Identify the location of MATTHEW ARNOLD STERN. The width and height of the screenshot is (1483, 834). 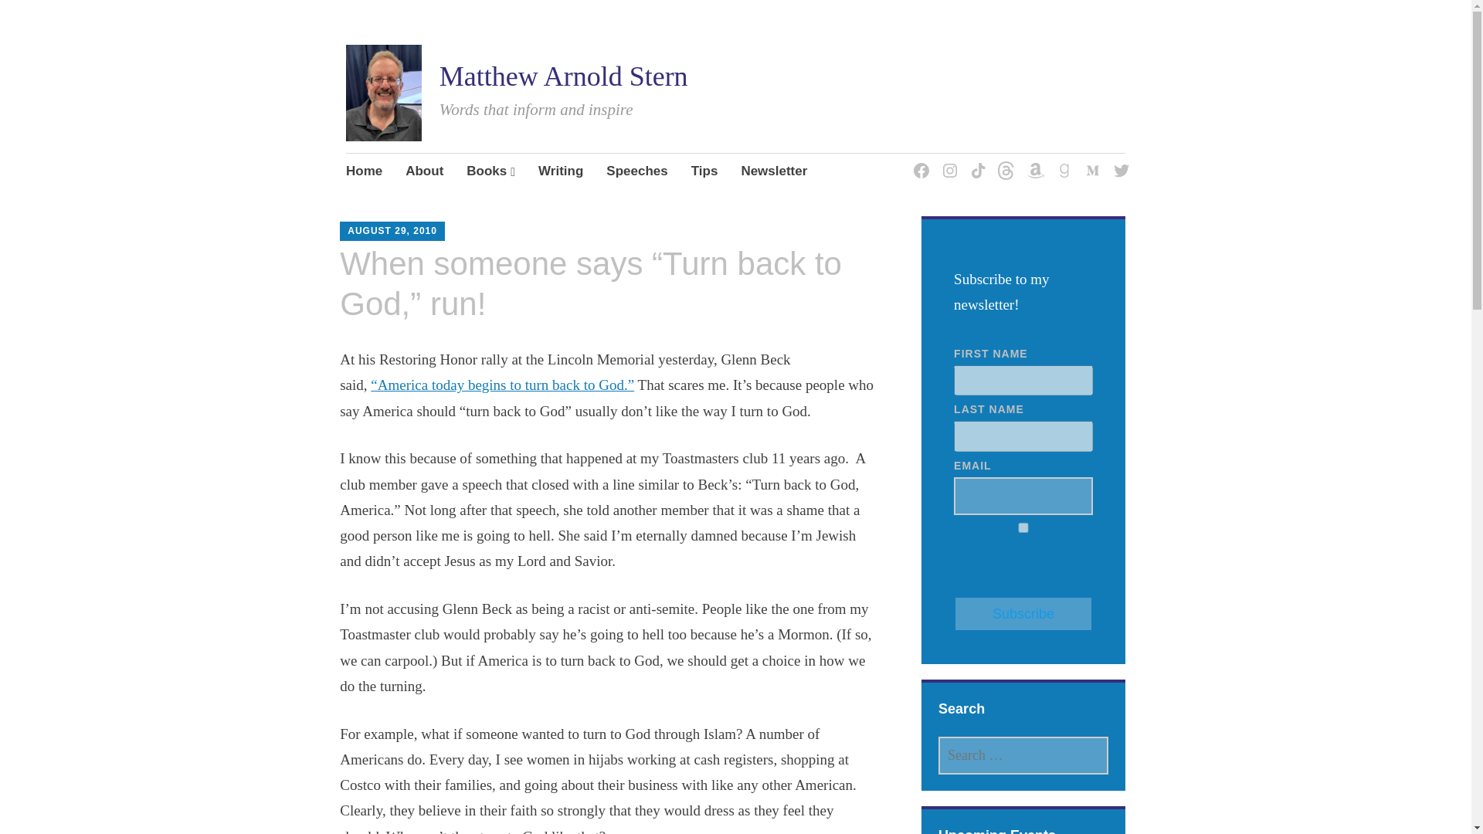
(480, 237).